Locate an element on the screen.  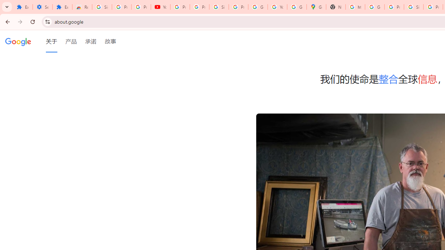
https://scholar.google.com/ is located at coordinates (355, 7).